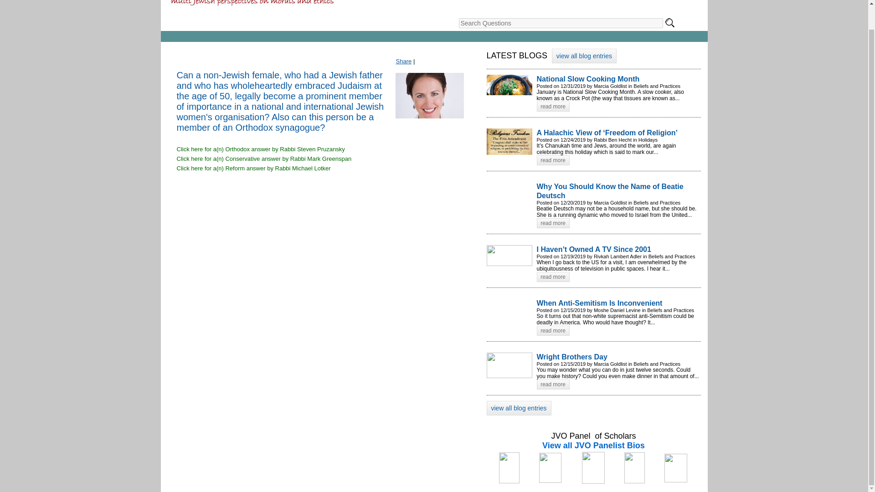 Image resolution: width=875 pixels, height=492 pixels. Describe the element at coordinates (553, 160) in the screenshot. I see `read more` at that location.